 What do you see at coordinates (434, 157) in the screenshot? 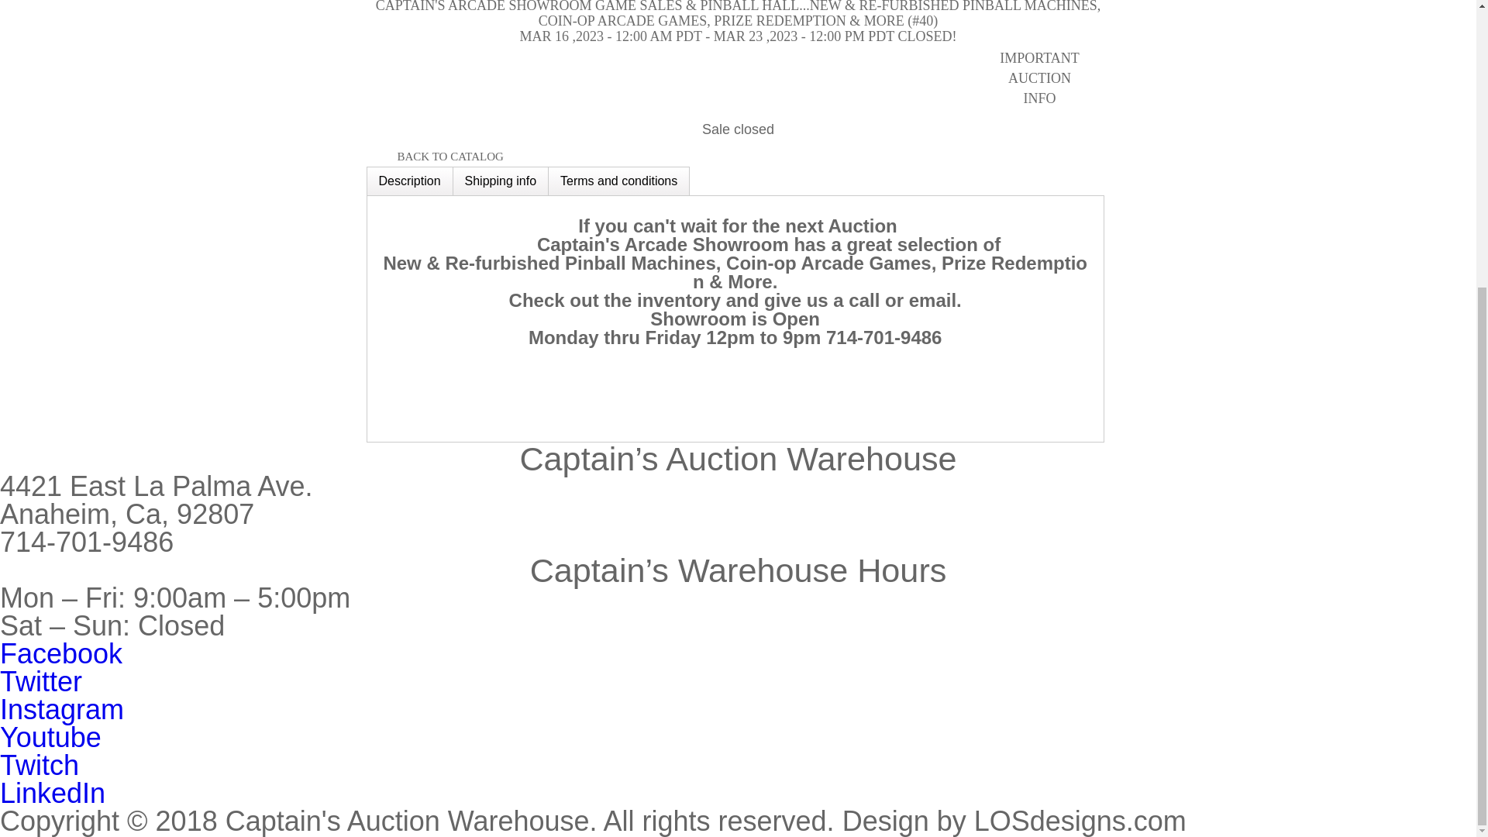
I see `BACK TO CATALOG` at bounding box center [434, 157].